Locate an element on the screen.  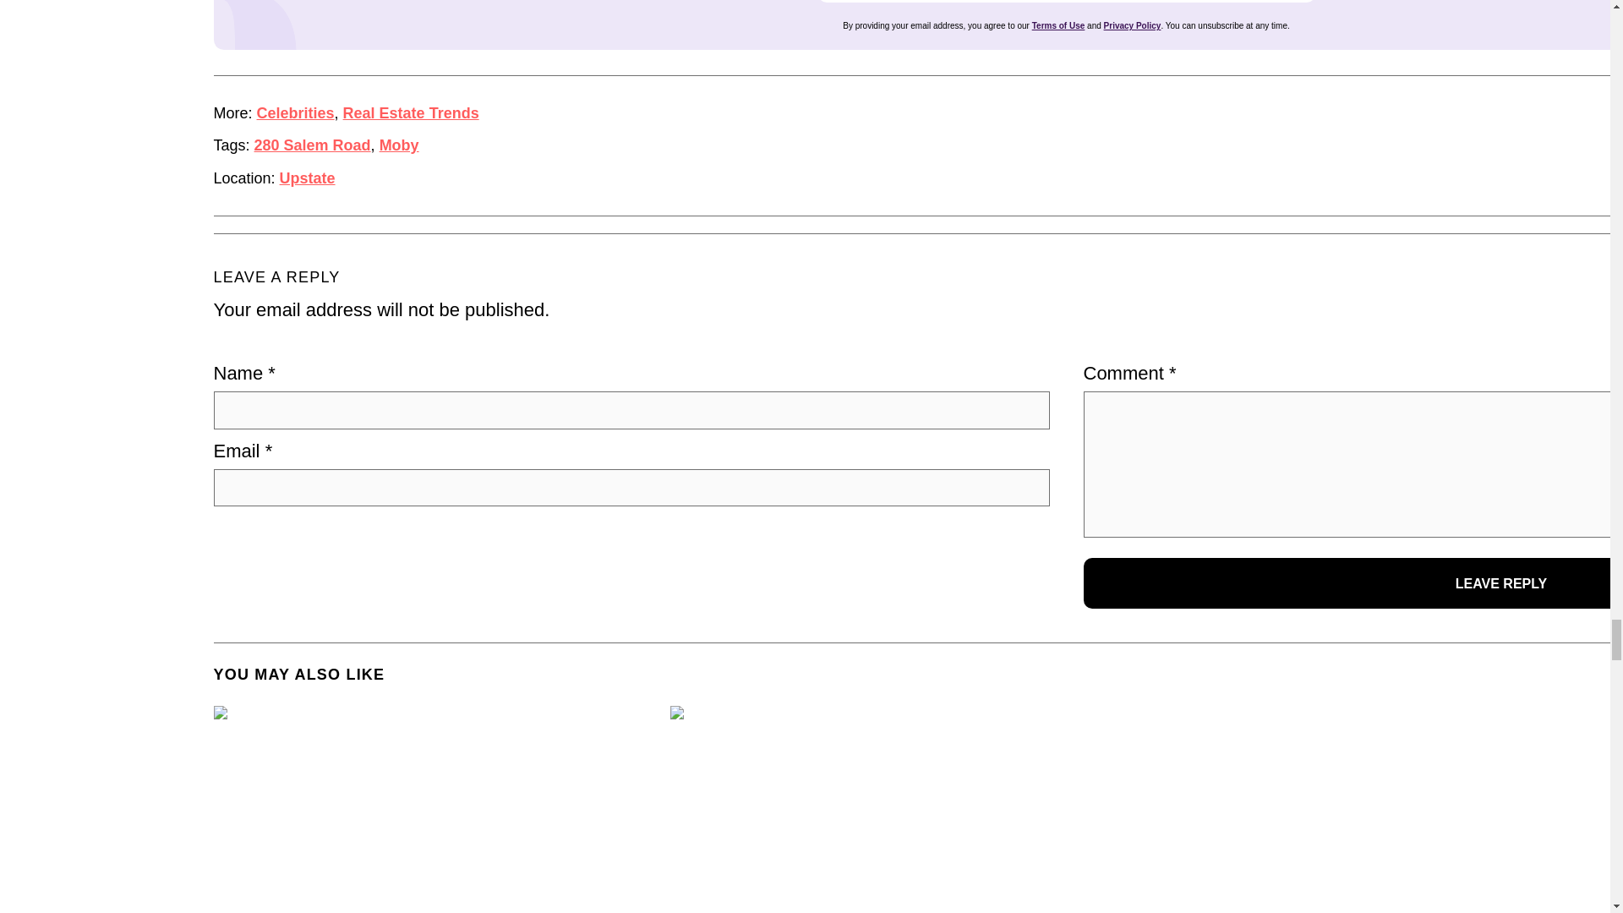
Leave Reply is located at coordinates (1353, 583).